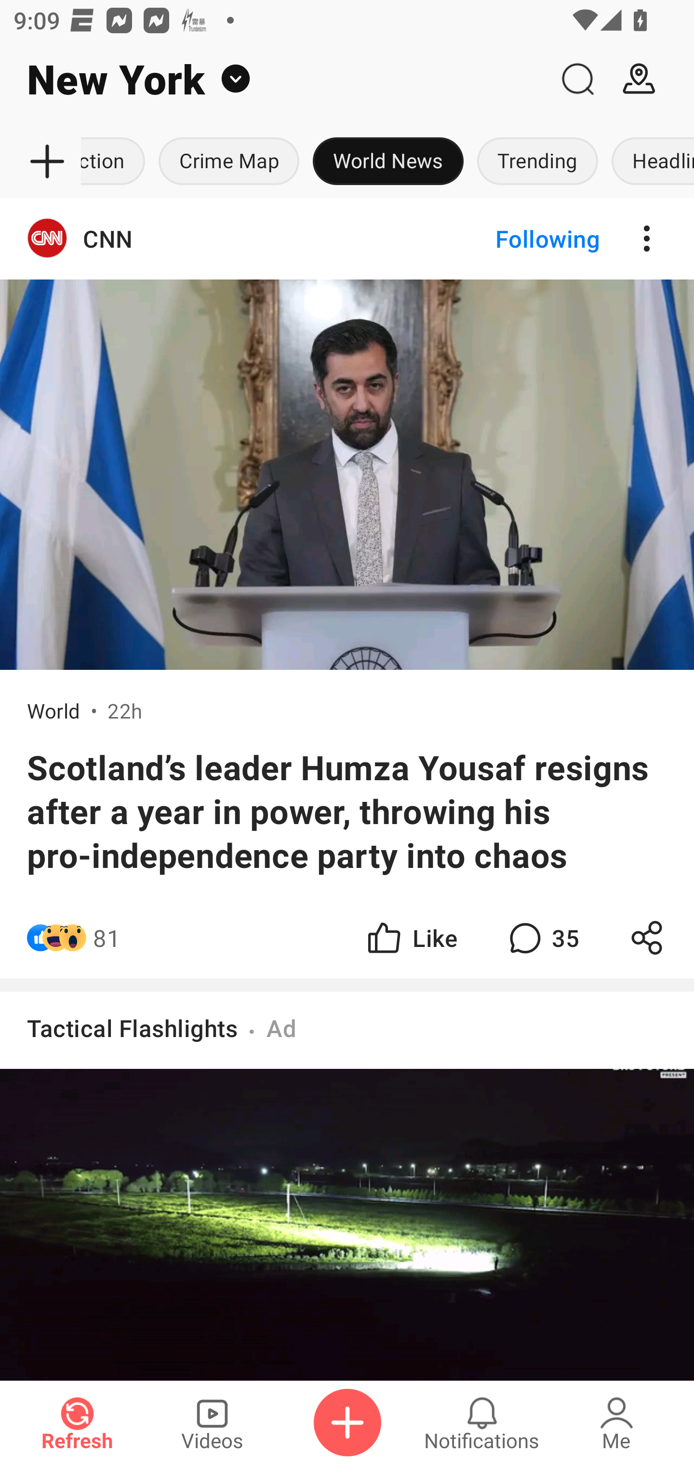 This screenshot has width=694, height=1465. Describe the element at coordinates (347, 239) in the screenshot. I see `CNN Following` at that location.